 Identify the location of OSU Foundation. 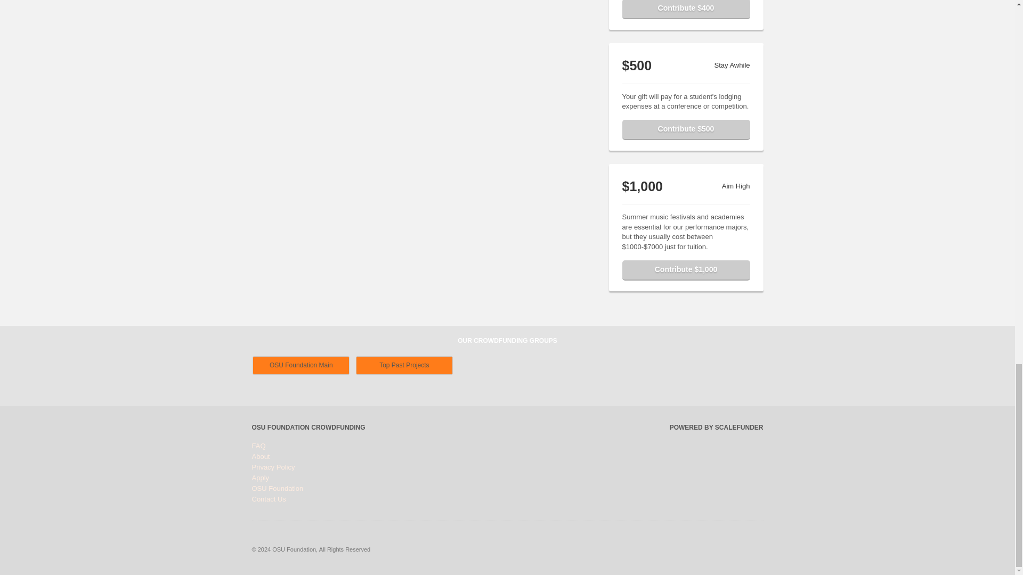
(277, 488).